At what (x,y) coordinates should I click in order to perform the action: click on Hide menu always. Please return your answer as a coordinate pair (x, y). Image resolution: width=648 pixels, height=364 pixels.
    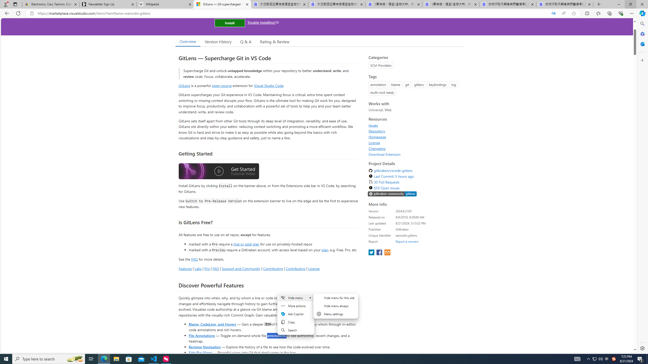
    Looking at the image, I should click on (336, 306).